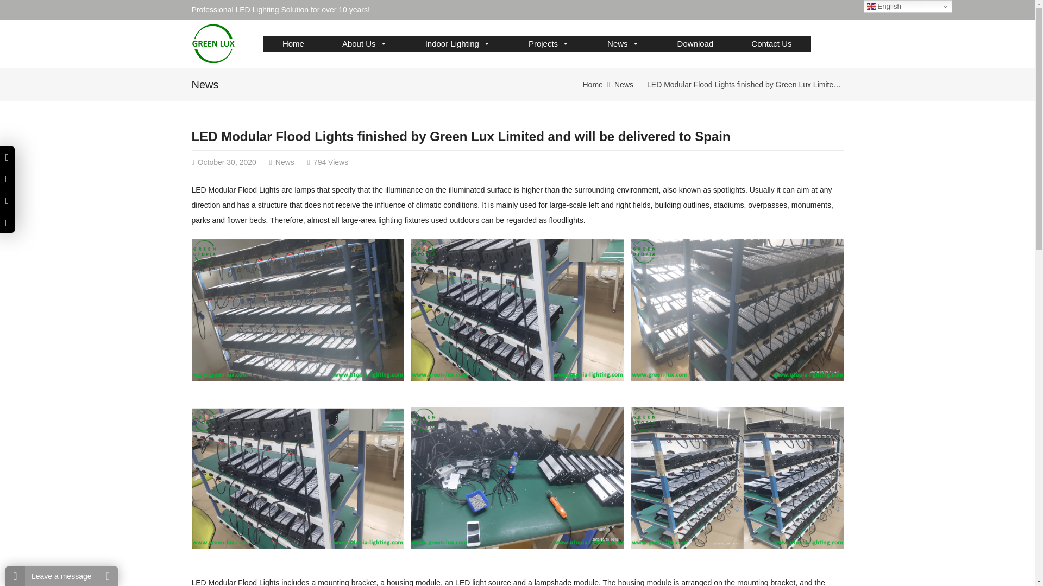 This screenshot has height=586, width=1043. Describe the element at coordinates (213, 43) in the screenshot. I see `Professional LED Lighting Solution` at that location.